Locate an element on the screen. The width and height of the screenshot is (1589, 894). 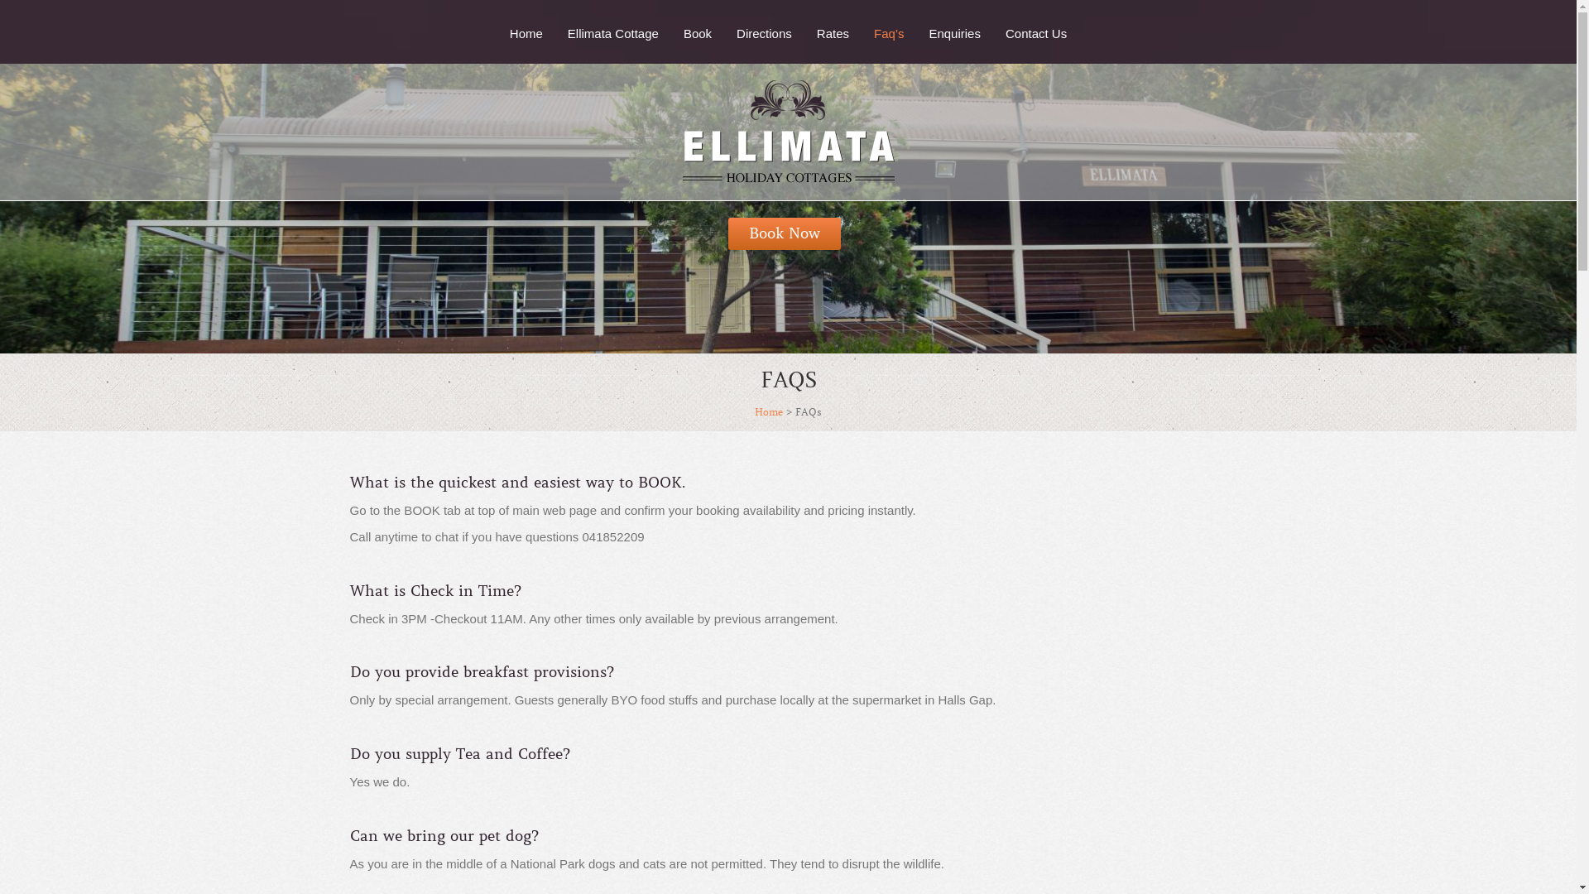
Home is located at coordinates (526, 34).